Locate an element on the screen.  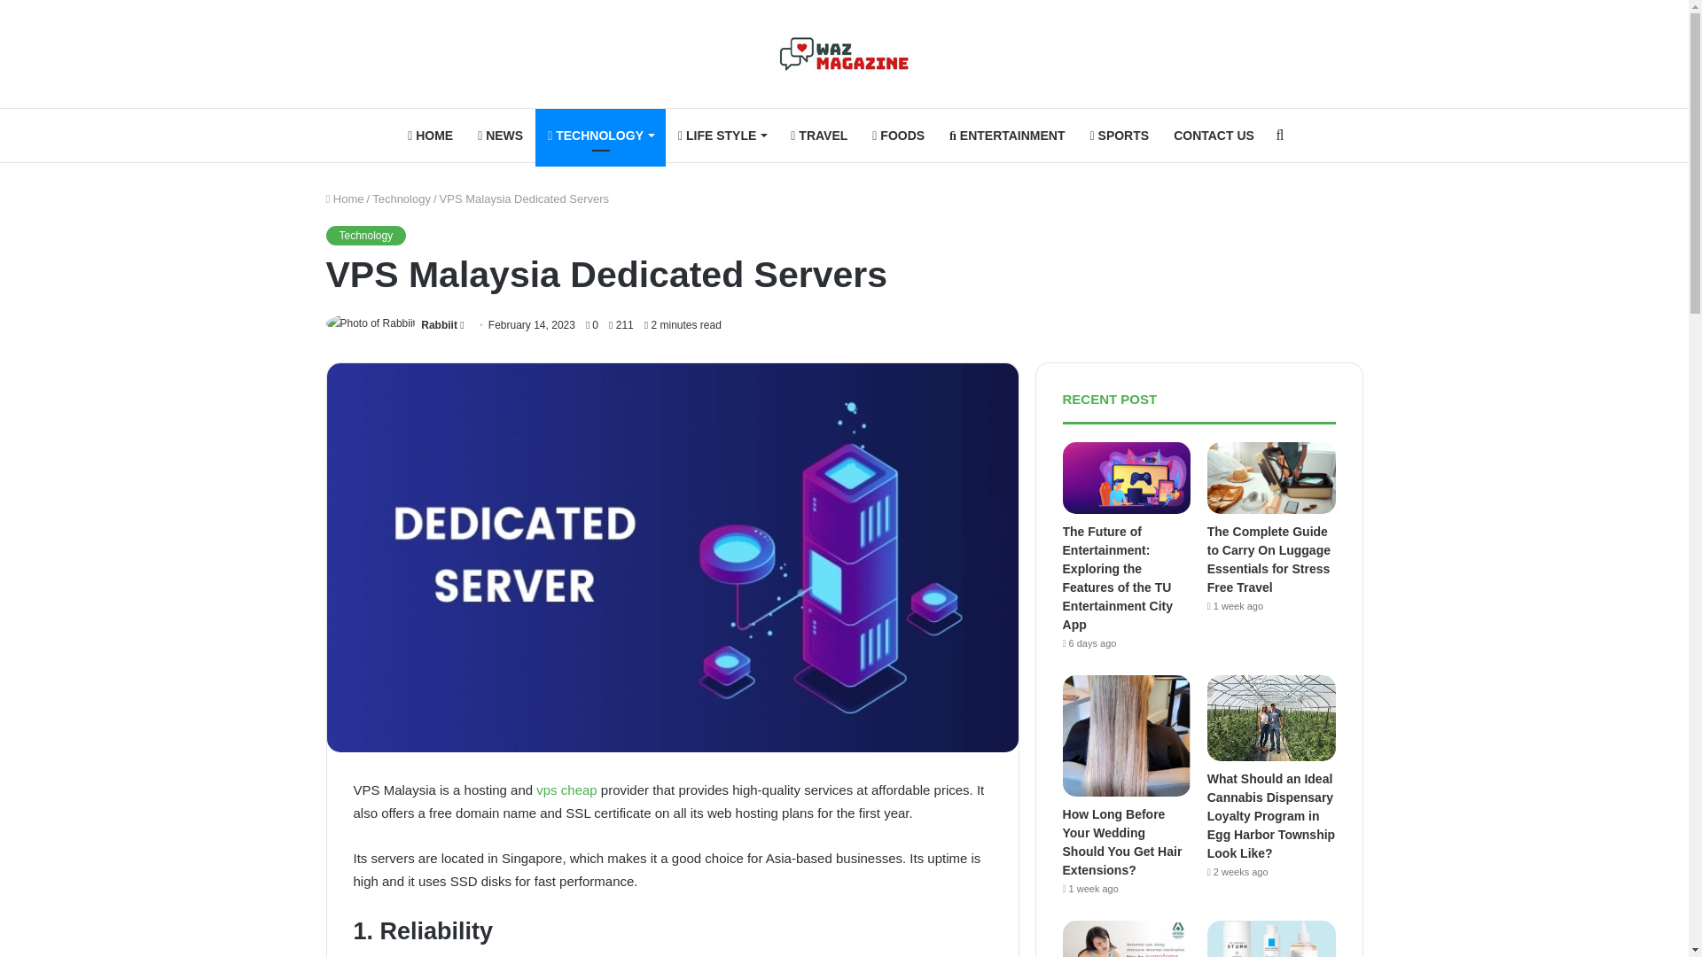
SPORTS is located at coordinates (1120, 135).